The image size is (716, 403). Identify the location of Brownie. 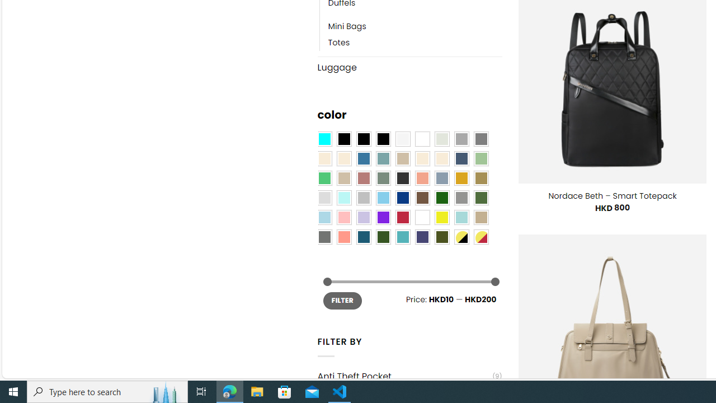
(403, 158).